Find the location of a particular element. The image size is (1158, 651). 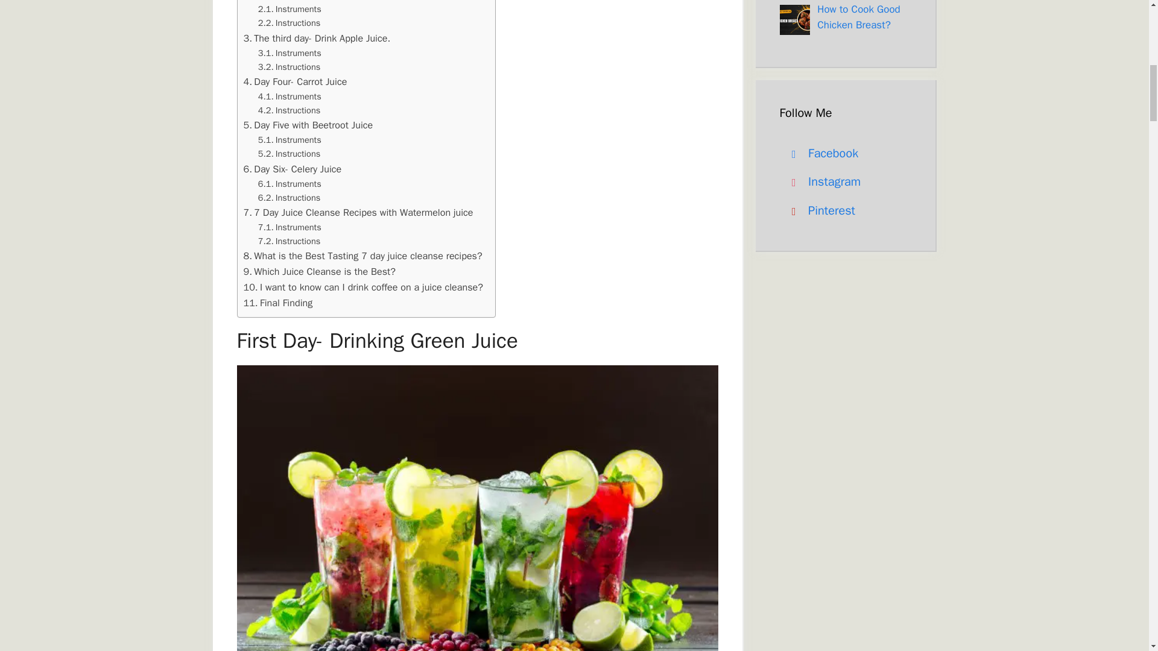

Day Five with Beetroot Juice is located at coordinates (308, 125).